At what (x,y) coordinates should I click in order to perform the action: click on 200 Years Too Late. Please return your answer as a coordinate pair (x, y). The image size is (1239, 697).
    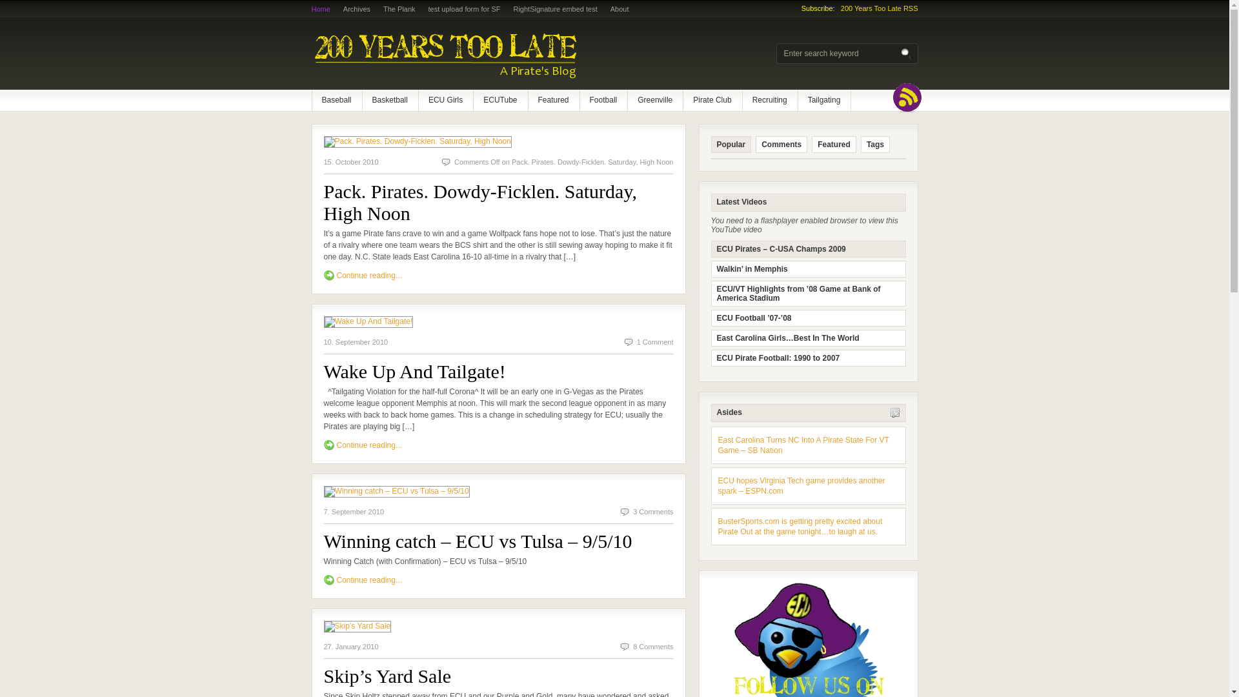
    Looking at the image, I should click on (479, 55).